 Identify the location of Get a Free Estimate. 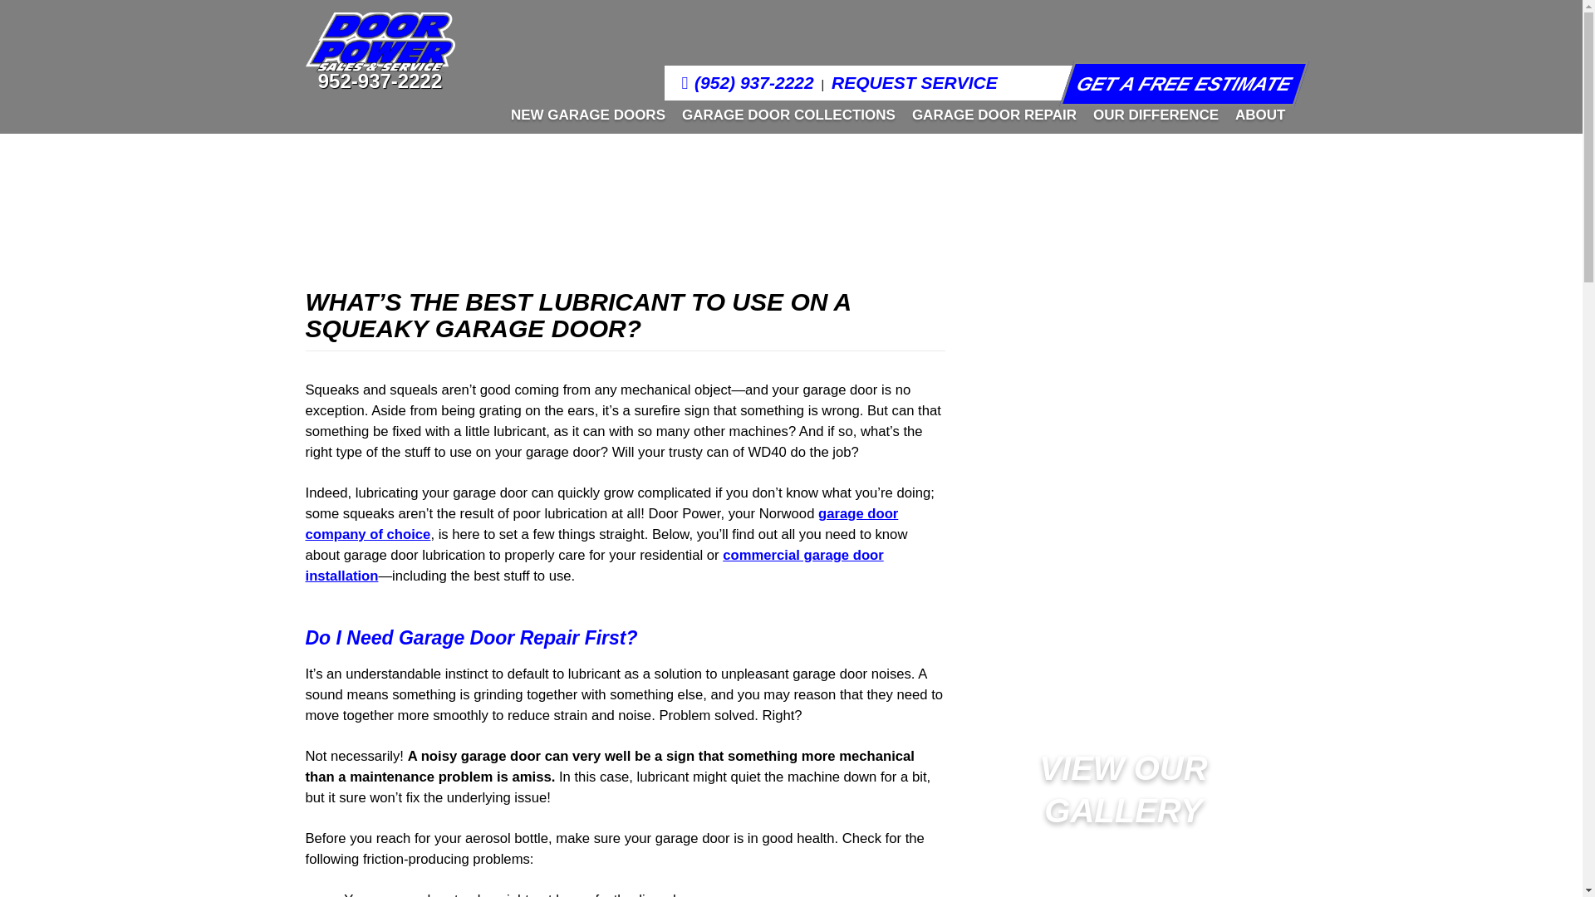
(1176, 84).